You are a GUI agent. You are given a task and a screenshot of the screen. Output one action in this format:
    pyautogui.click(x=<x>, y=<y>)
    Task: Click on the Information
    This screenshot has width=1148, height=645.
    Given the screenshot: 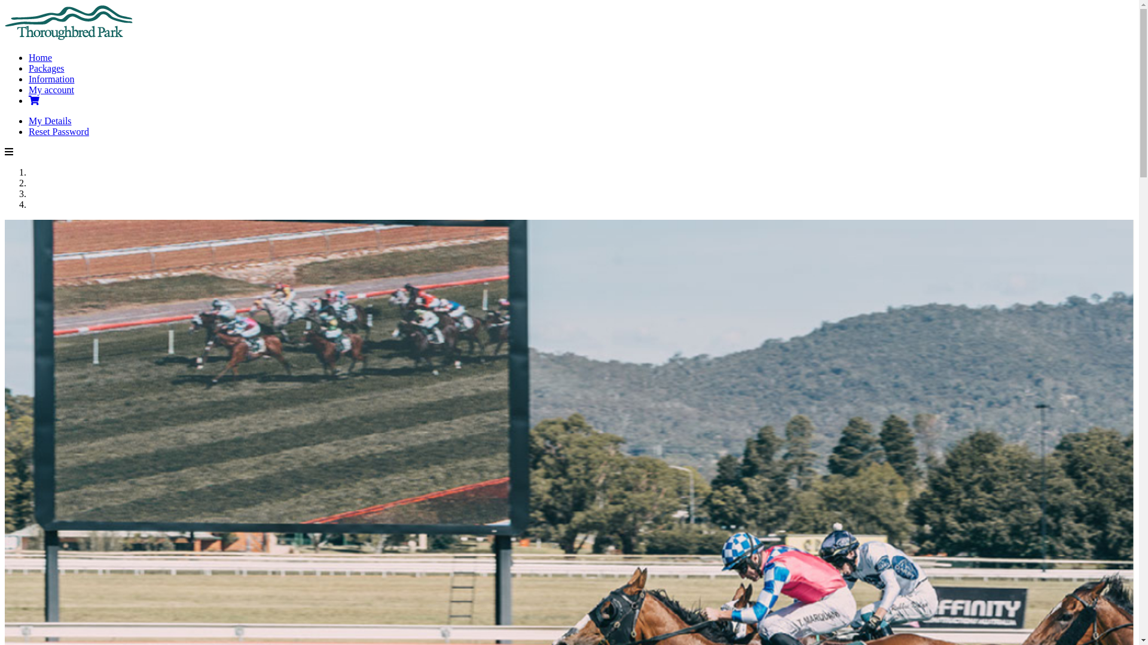 What is the action you would take?
    pyautogui.click(x=51, y=79)
    